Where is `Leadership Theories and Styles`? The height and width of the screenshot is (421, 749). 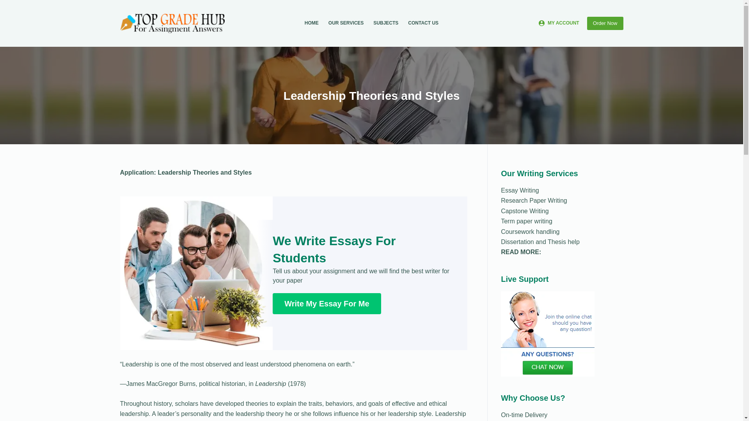
Leadership Theories and Styles is located at coordinates (371, 95).